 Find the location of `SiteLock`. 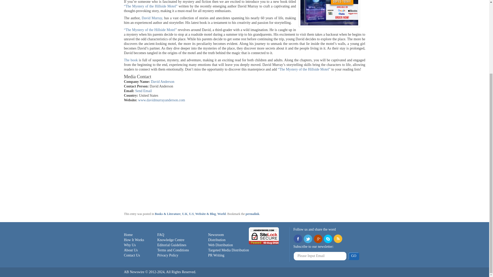

SiteLock is located at coordinates (264, 235).